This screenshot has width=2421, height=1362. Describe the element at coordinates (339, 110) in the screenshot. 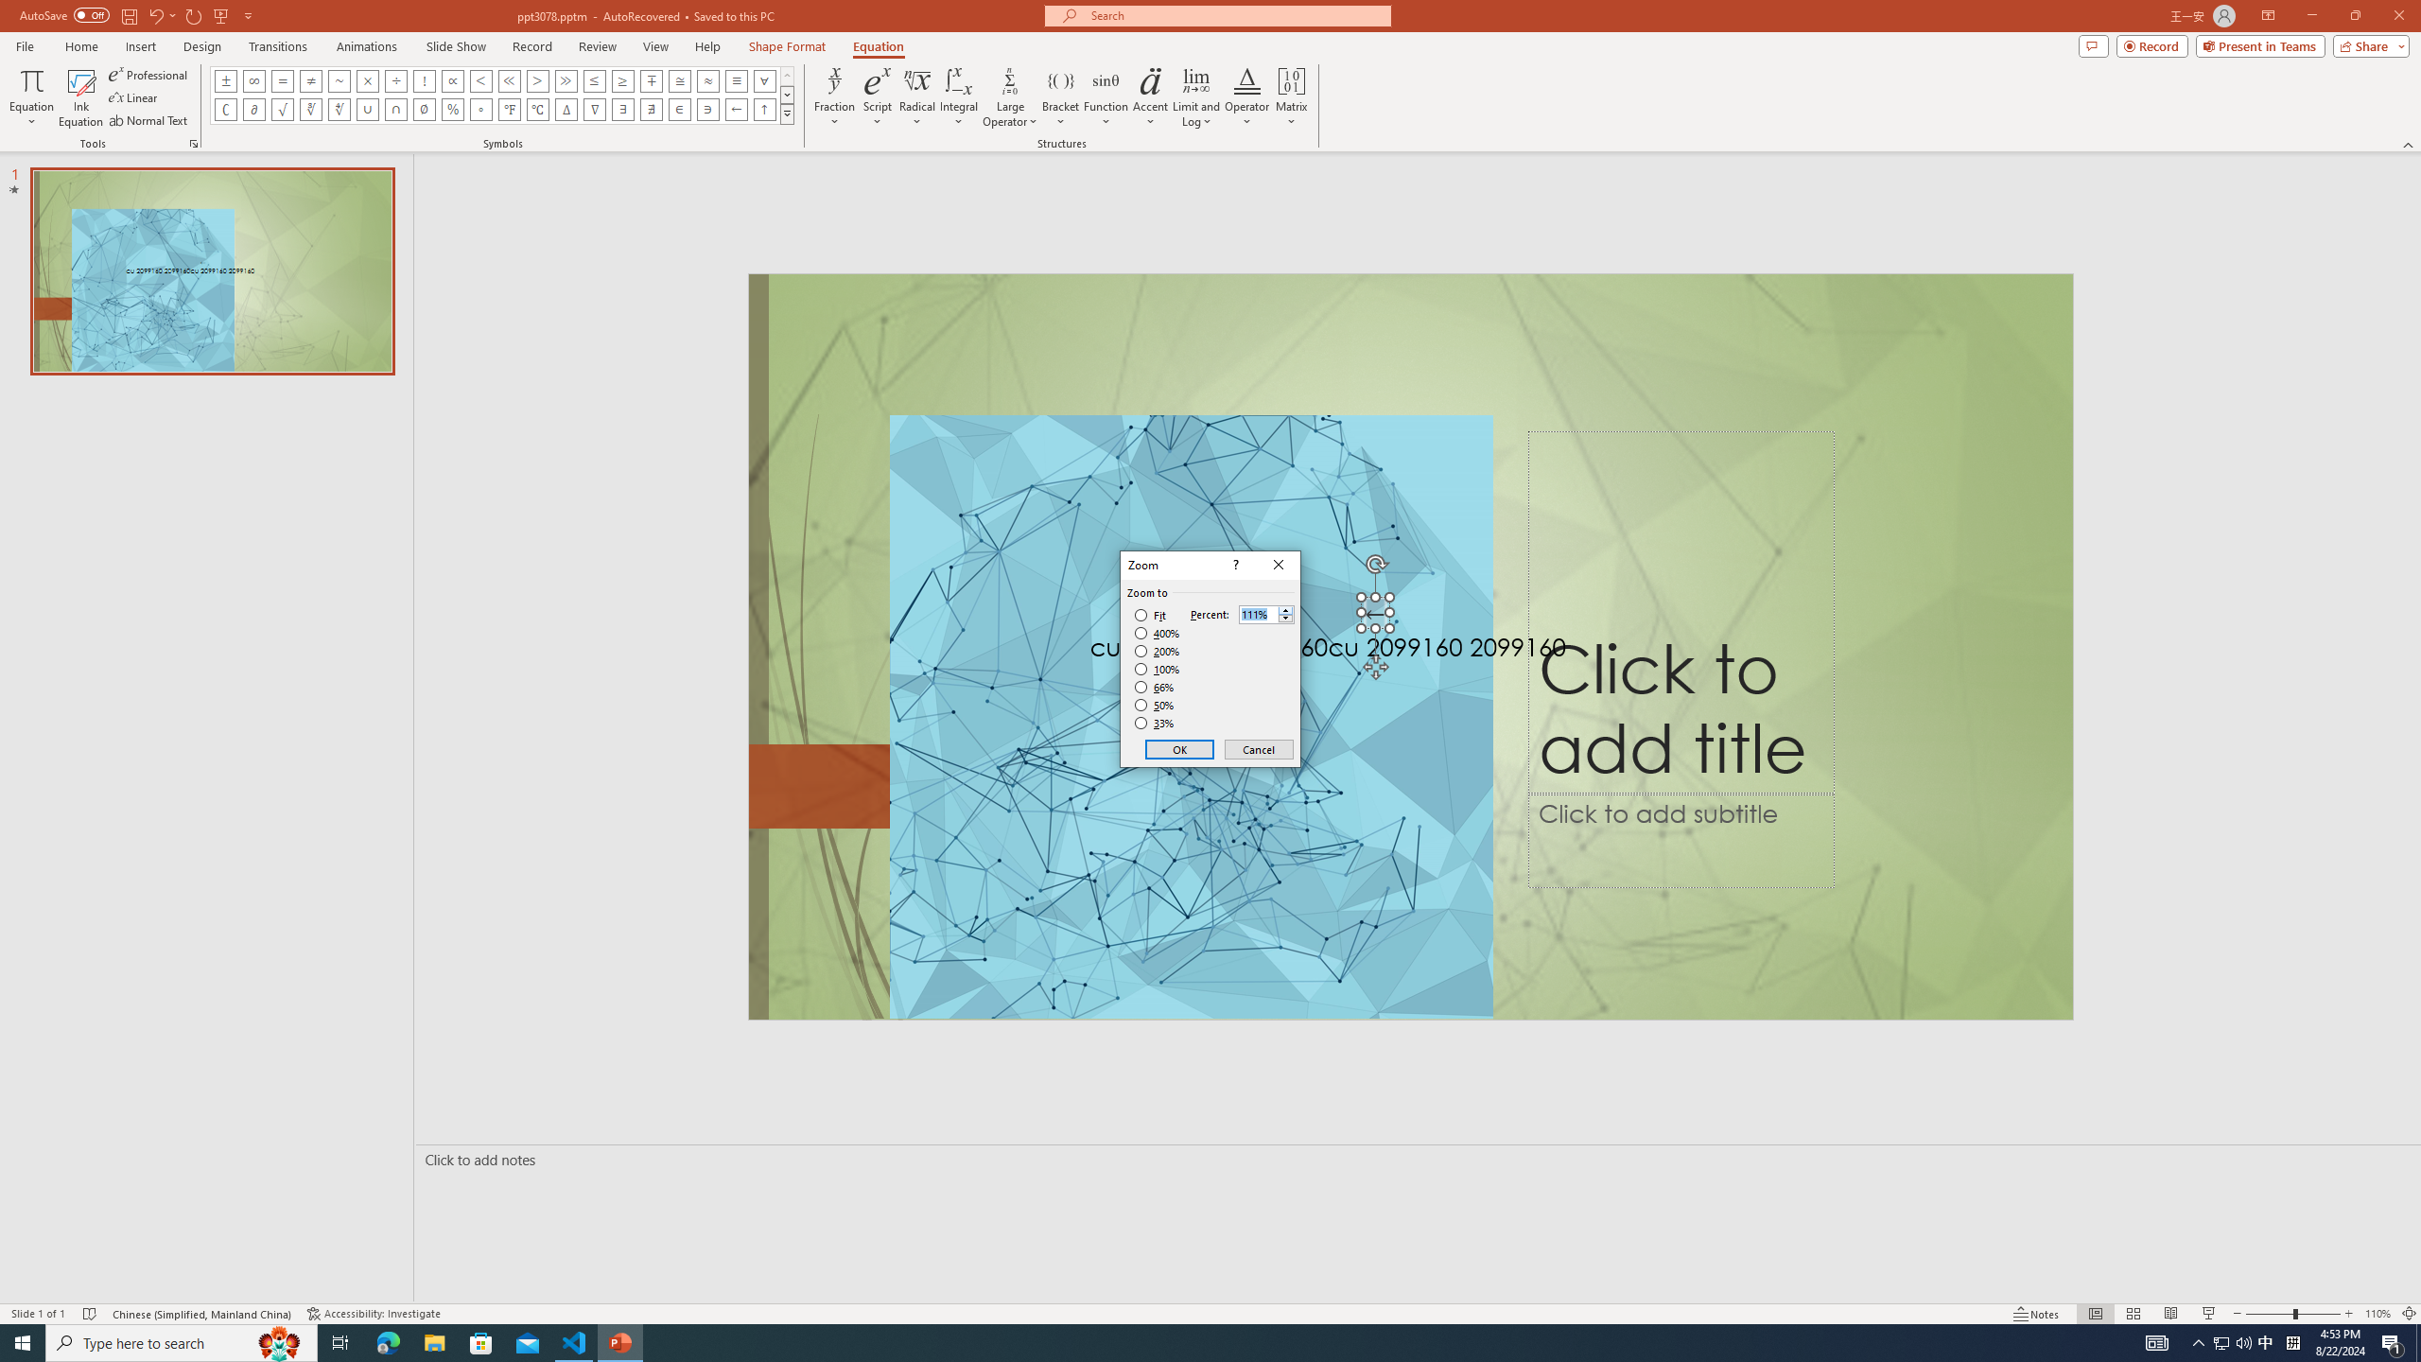

I see `Equation Symbol Fourth Root` at that location.